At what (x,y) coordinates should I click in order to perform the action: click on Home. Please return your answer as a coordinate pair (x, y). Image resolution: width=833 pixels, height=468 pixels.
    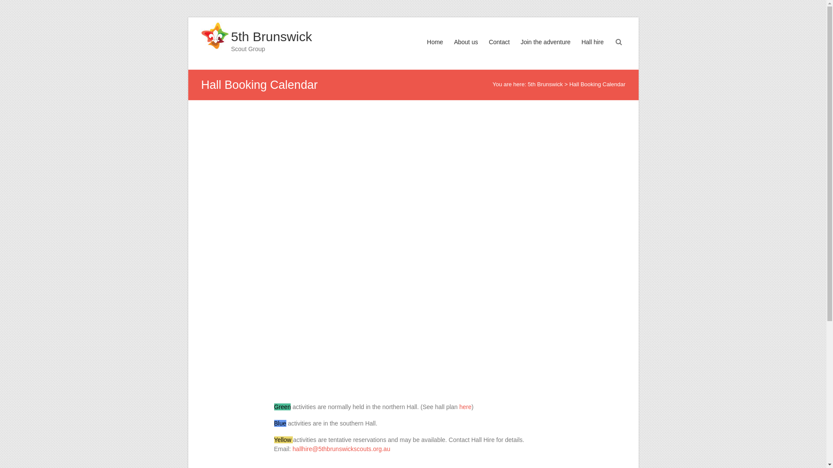
    Looking at the image, I should click on (435, 50).